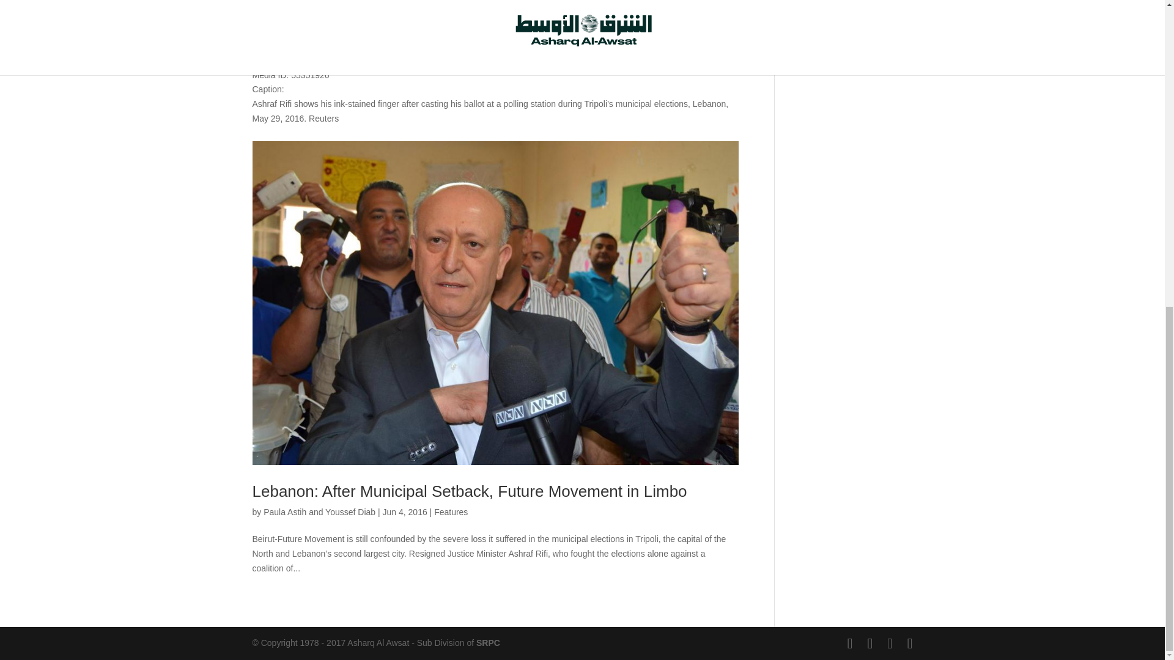 The height and width of the screenshot is (660, 1174). What do you see at coordinates (319, 512) in the screenshot?
I see `Paula Astih and Youssef Diab` at bounding box center [319, 512].